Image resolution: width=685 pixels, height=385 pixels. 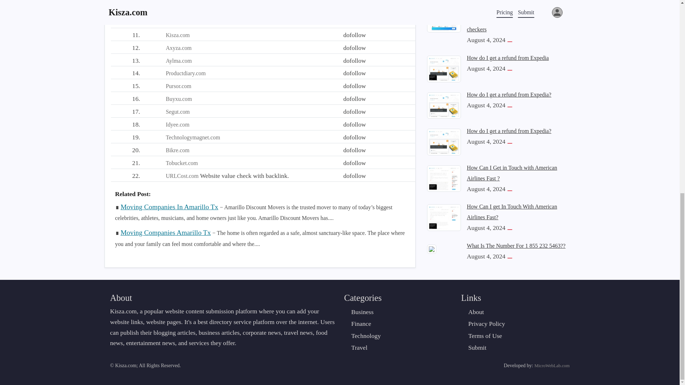 I want to click on Moving Companies In Amarillo Tx, so click(x=169, y=207).